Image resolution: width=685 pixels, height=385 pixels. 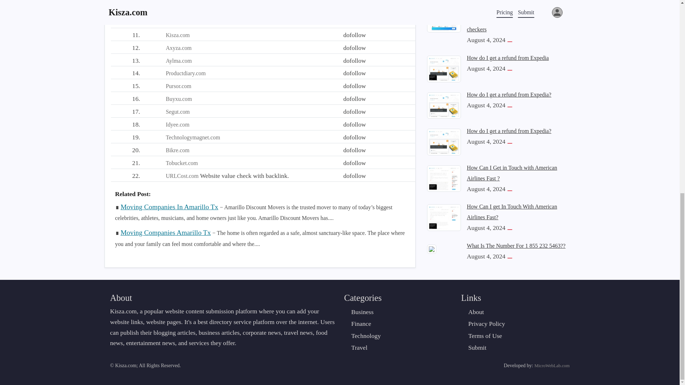 I want to click on Moving Companies In Amarillo Tx, so click(x=169, y=207).